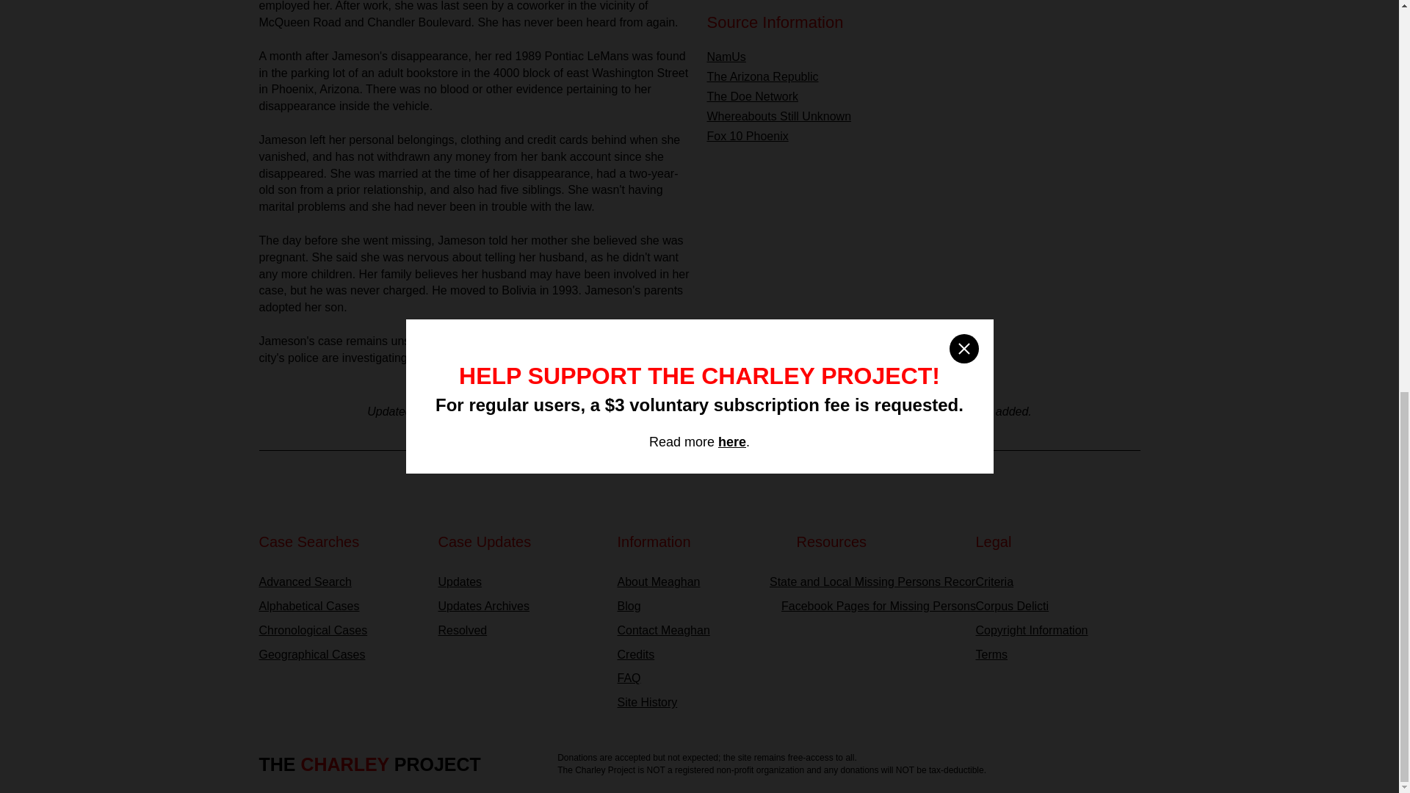 The width and height of the screenshot is (1410, 793). What do you see at coordinates (519, 630) in the screenshot?
I see `Resolved` at bounding box center [519, 630].